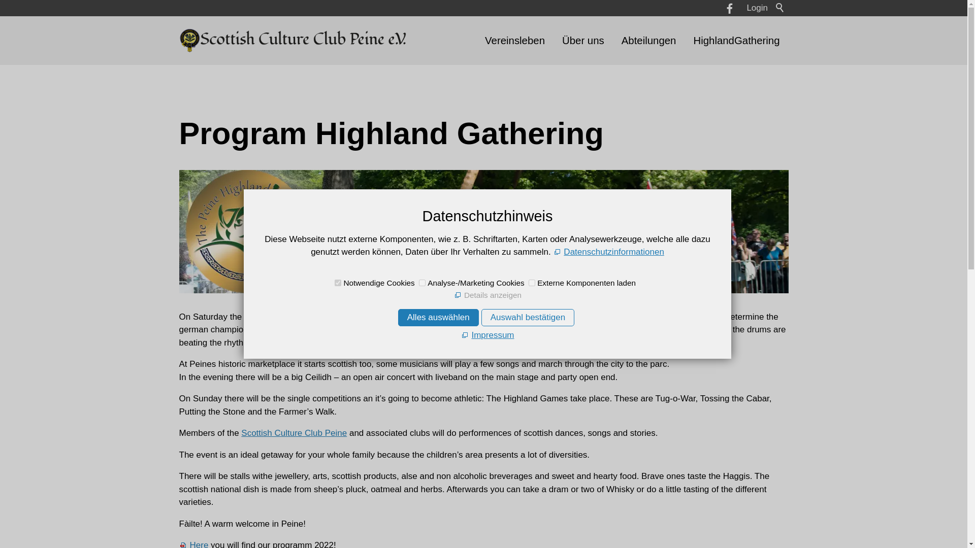 The width and height of the screenshot is (975, 548). I want to click on Here, so click(193, 544).